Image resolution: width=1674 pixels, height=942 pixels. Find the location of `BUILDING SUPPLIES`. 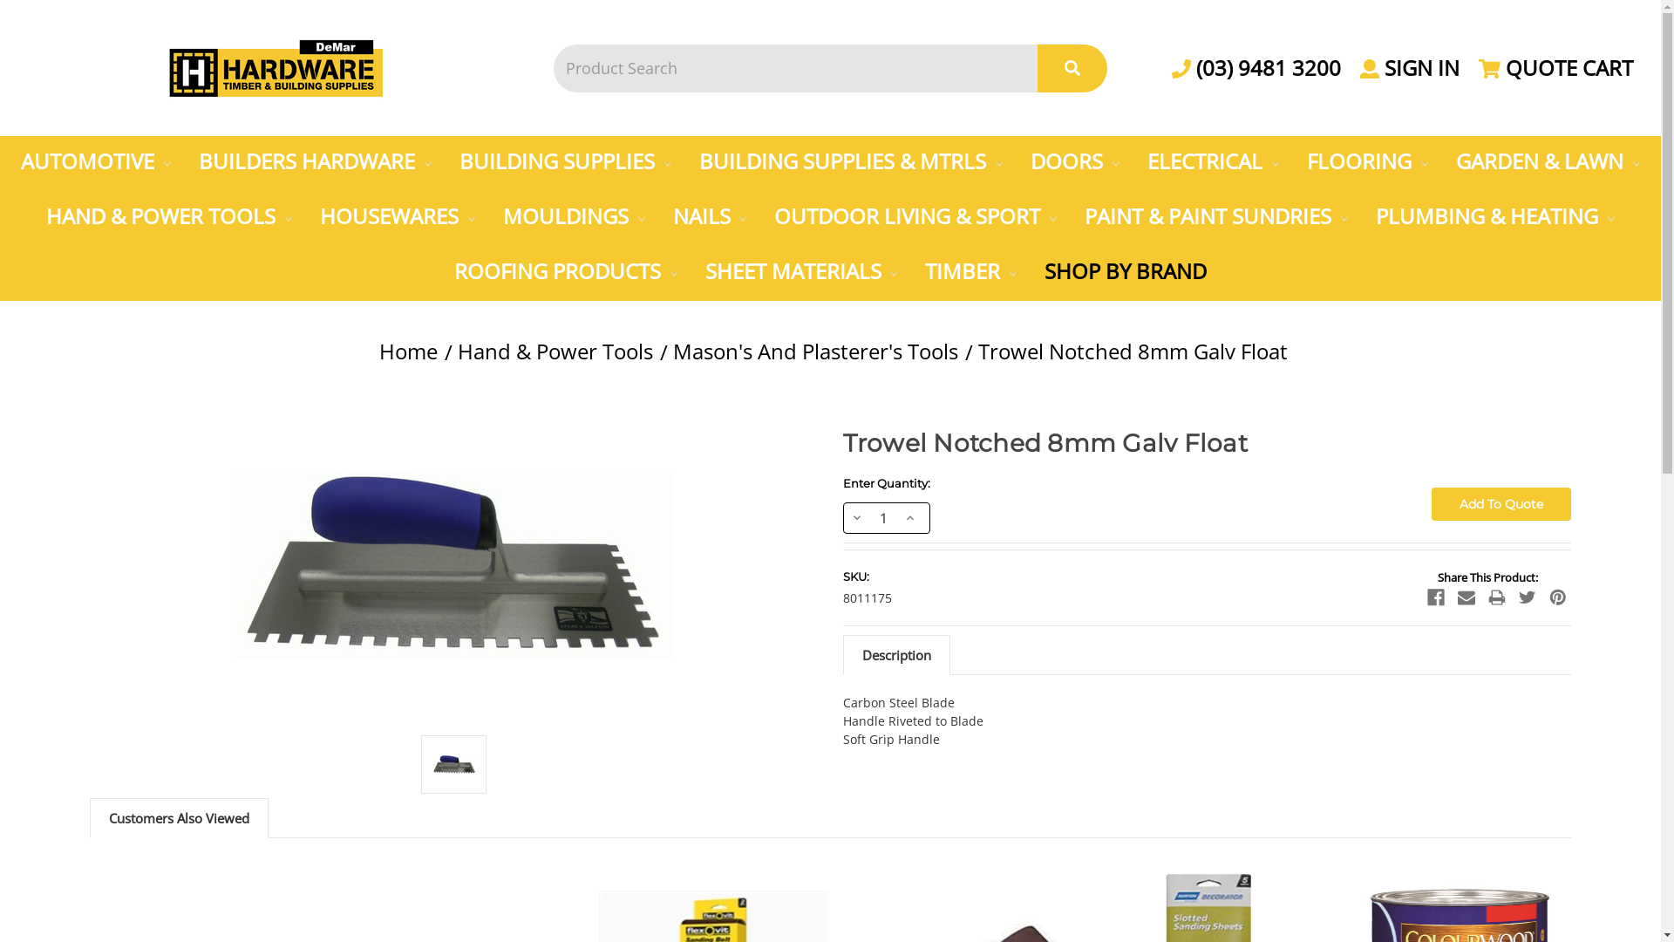

BUILDING SUPPLIES is located at coordinates (565, 163).